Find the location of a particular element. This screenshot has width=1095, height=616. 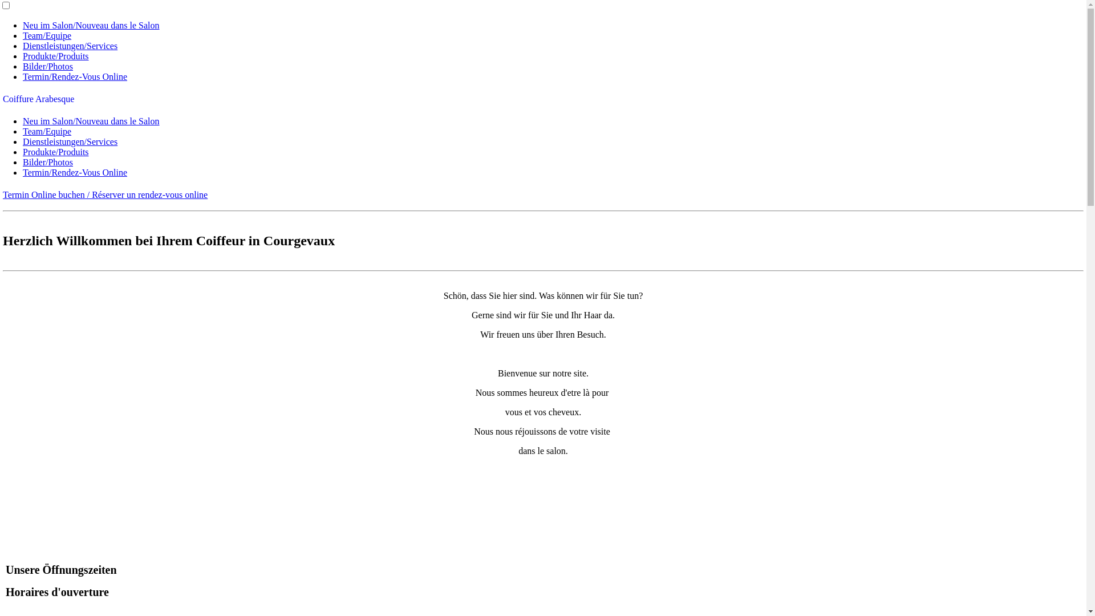

Termin/Rendez-Vous Online is located at coordinates (75, 172).